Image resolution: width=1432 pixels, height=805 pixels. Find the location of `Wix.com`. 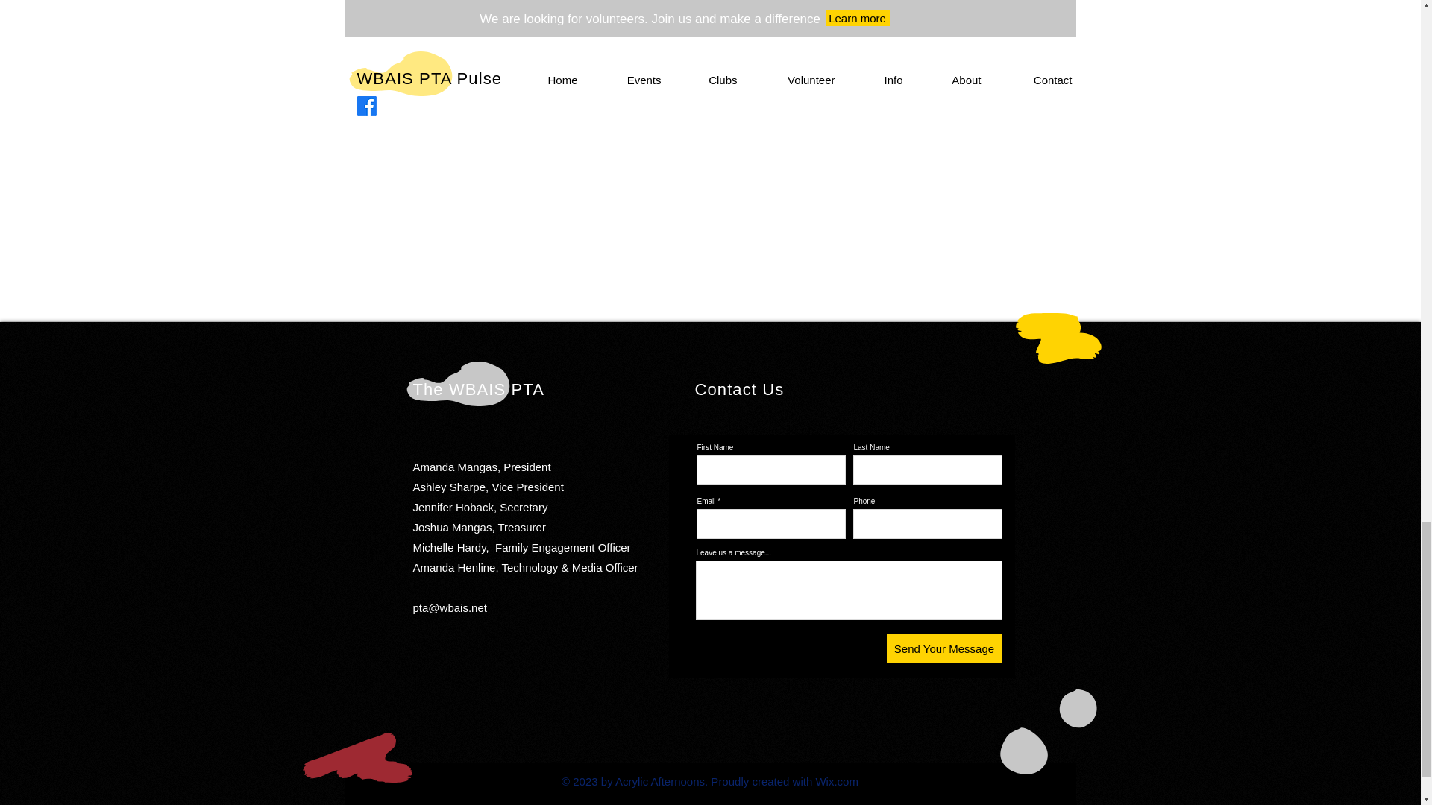

Wix.com is located at coordinates (836, 781).